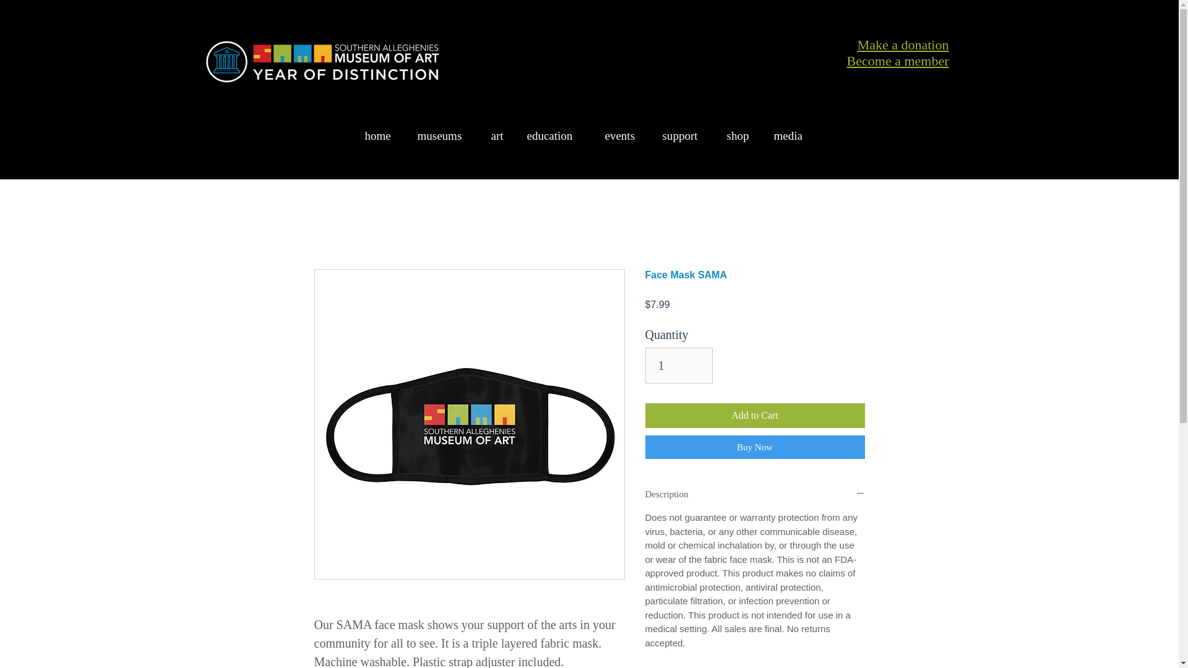  I want to click on Make a donation, so click(903, 45).